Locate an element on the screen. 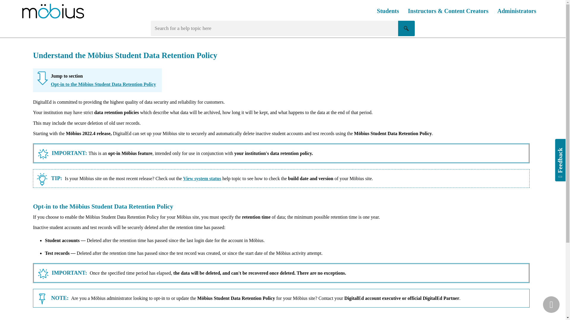 The image size is (570, 320). Top is located at coordinates (551, 305).